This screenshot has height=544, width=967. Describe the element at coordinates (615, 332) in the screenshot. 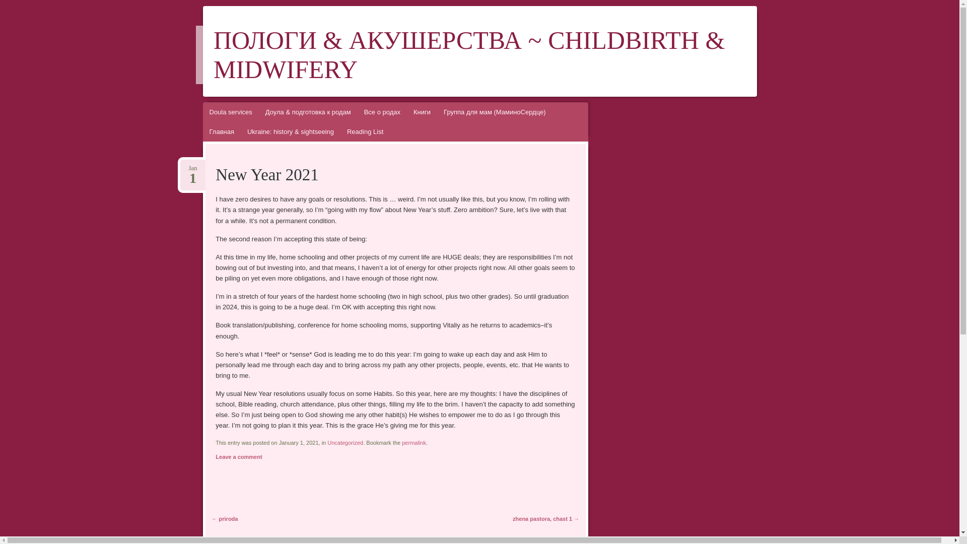

I see `Keeping the flame alive for a lifetime` at that location.